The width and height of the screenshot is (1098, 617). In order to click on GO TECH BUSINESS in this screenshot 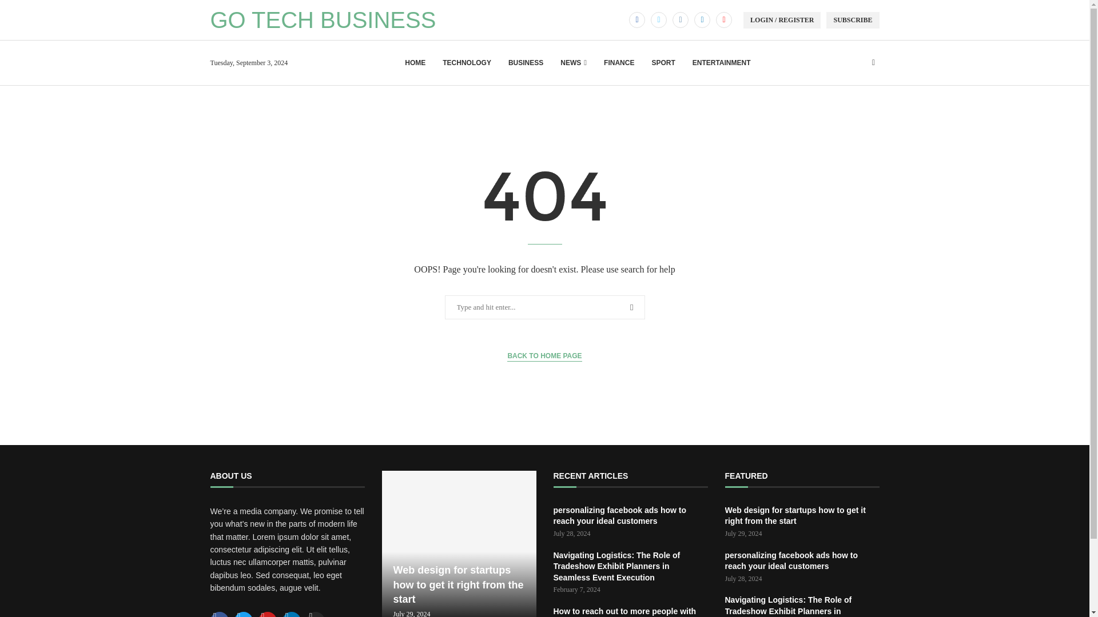, I will do `click(323, 20)`.